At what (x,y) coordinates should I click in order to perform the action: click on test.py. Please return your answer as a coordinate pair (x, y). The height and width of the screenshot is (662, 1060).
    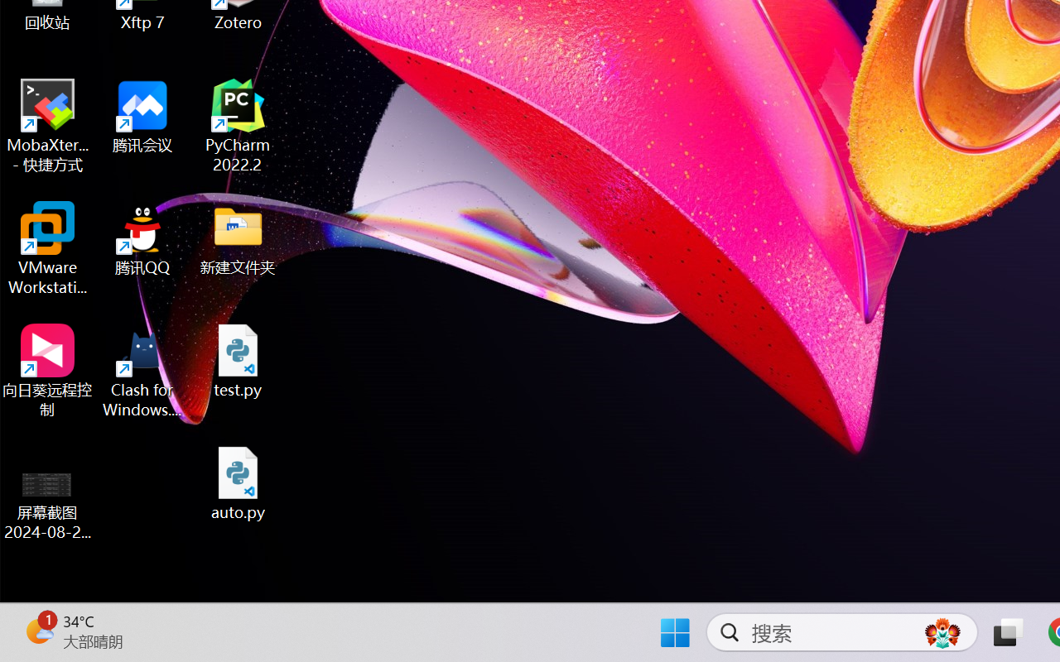
    Looking at the image, I should click on (238, 361).